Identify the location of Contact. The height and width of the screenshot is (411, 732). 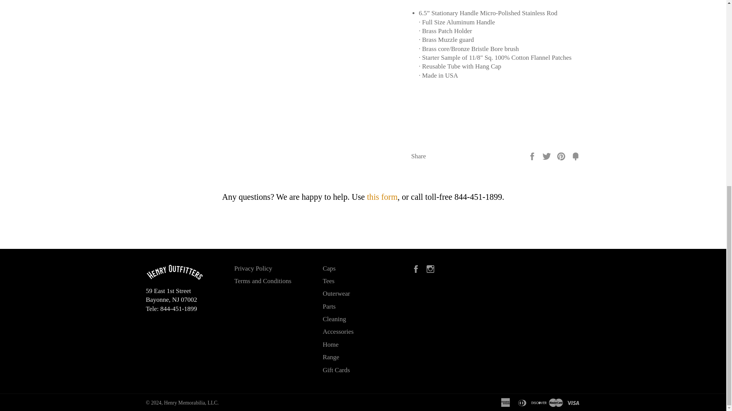
(382, 197).